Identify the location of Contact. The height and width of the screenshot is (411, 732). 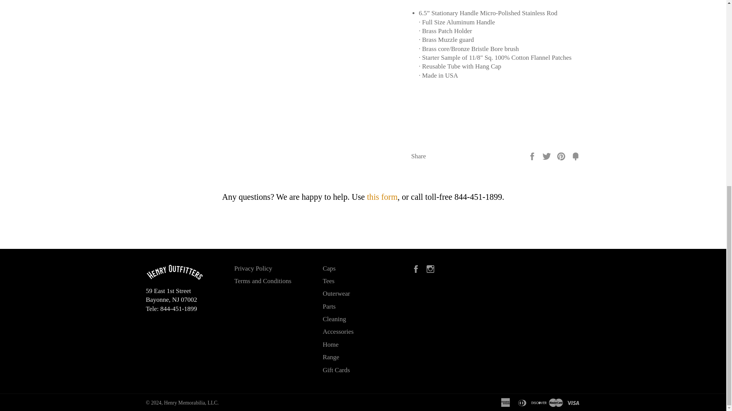
(382, 197).